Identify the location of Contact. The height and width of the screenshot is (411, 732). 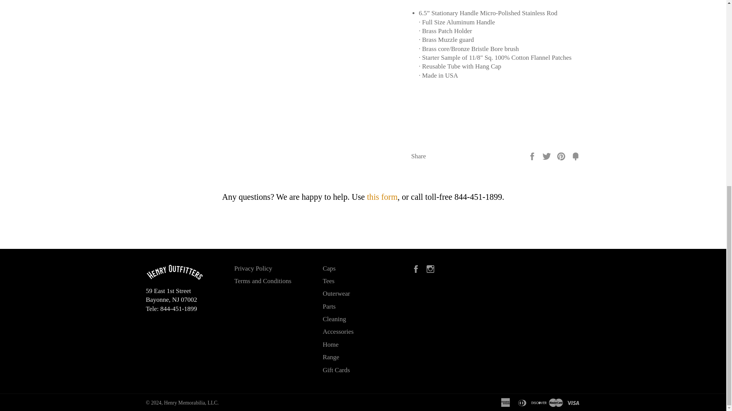
(382, 197).